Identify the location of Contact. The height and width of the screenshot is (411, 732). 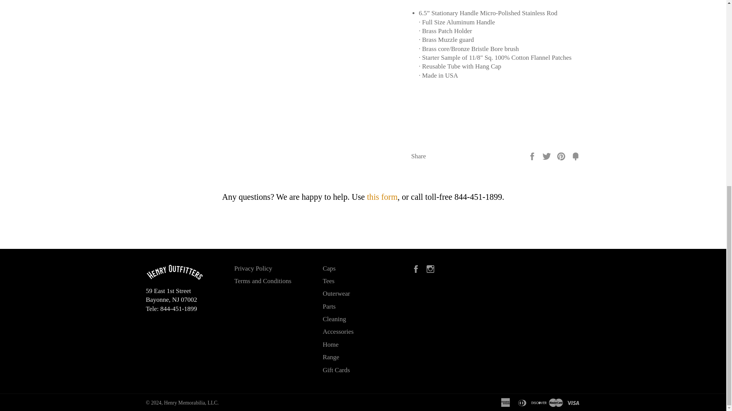
(382, 197).